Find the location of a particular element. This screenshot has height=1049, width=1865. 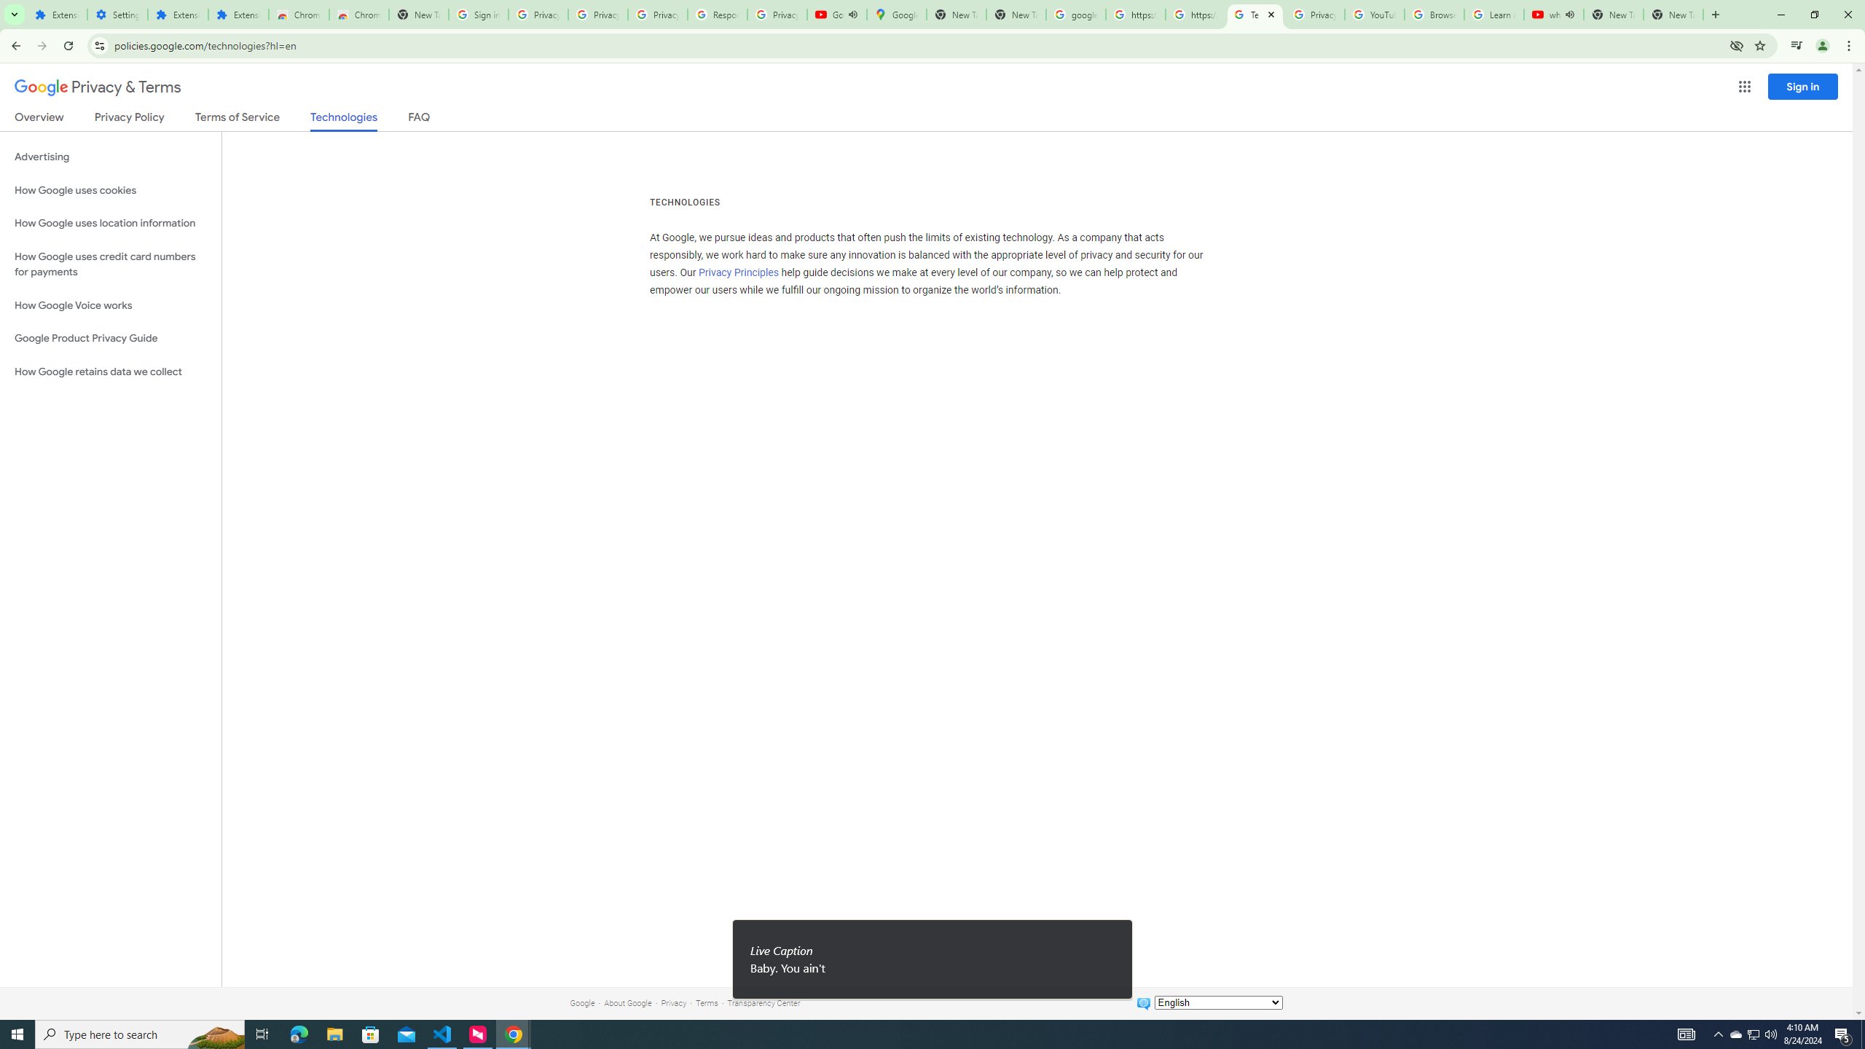

Chrome Web Store - Themes is located at coordinates (358, 15).